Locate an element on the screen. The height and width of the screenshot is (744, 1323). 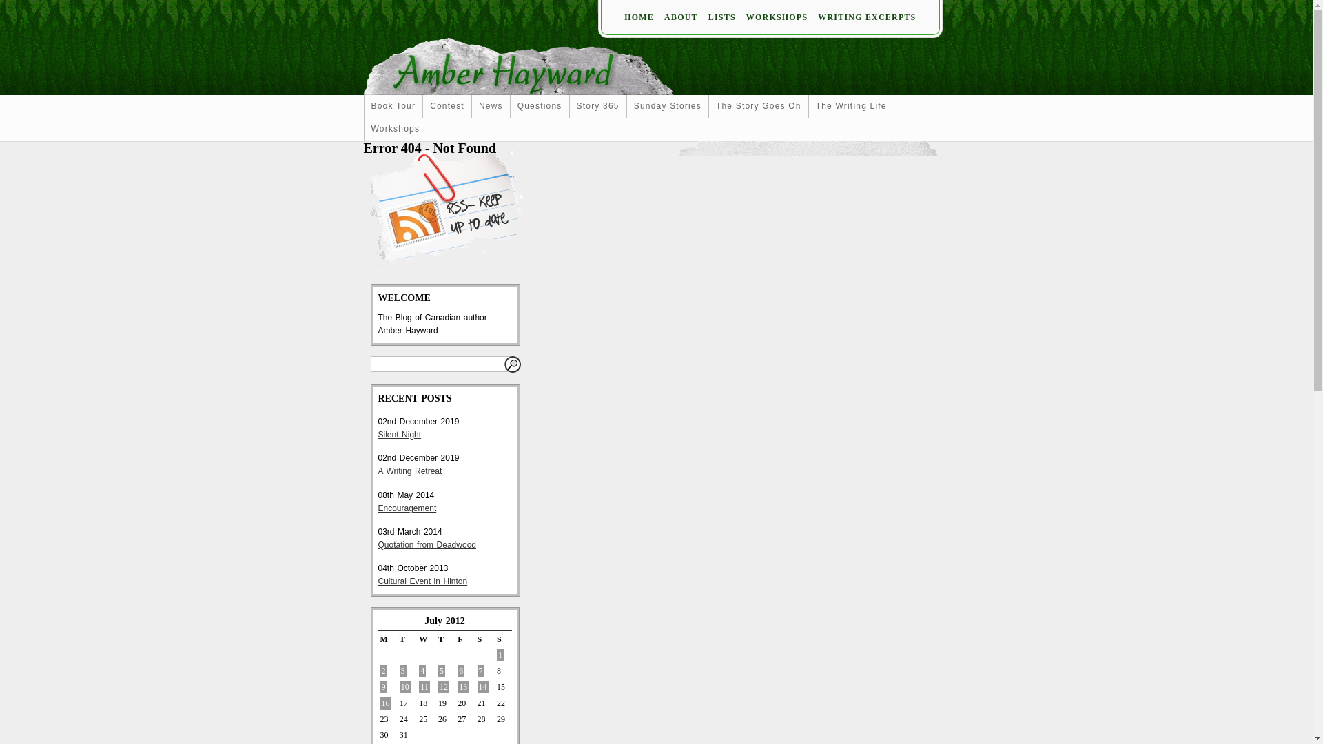
10 is located at coordinates (405, 687).